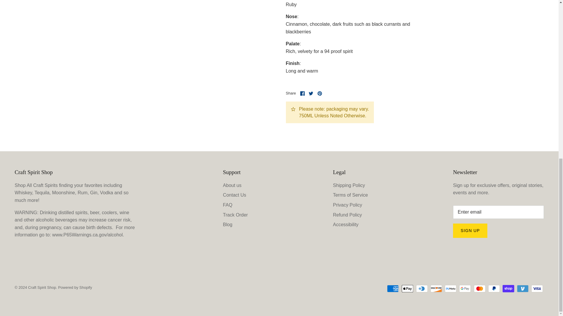 This screenshot has height=316, width=563. Describe the element at coordinates (393, 288) in the screenshot. I see `American Express` at that location.